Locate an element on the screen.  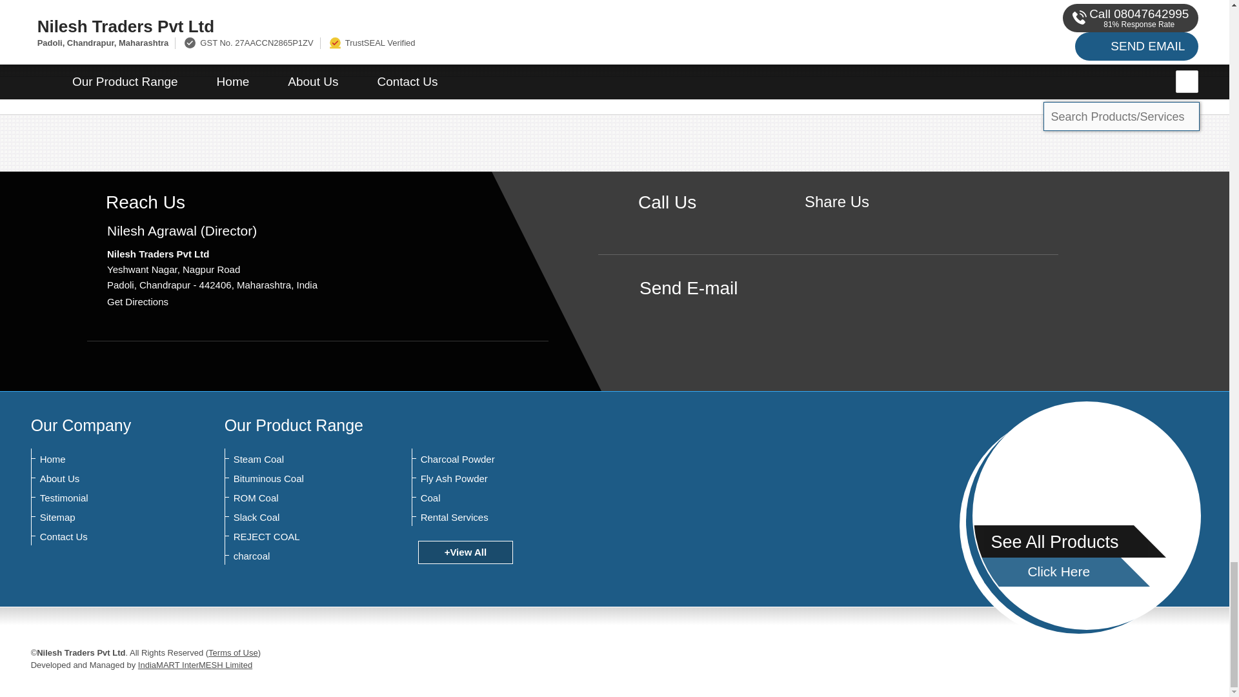
Facebook is located at coordinates (836, 223).